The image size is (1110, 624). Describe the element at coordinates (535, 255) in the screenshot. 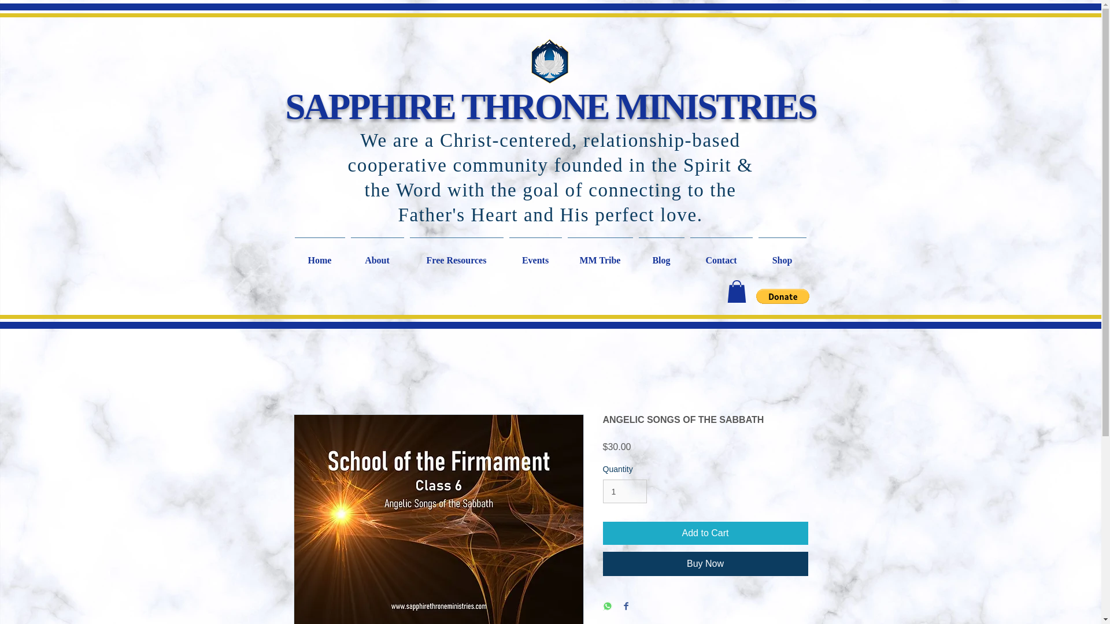

I see `Events` at that location.